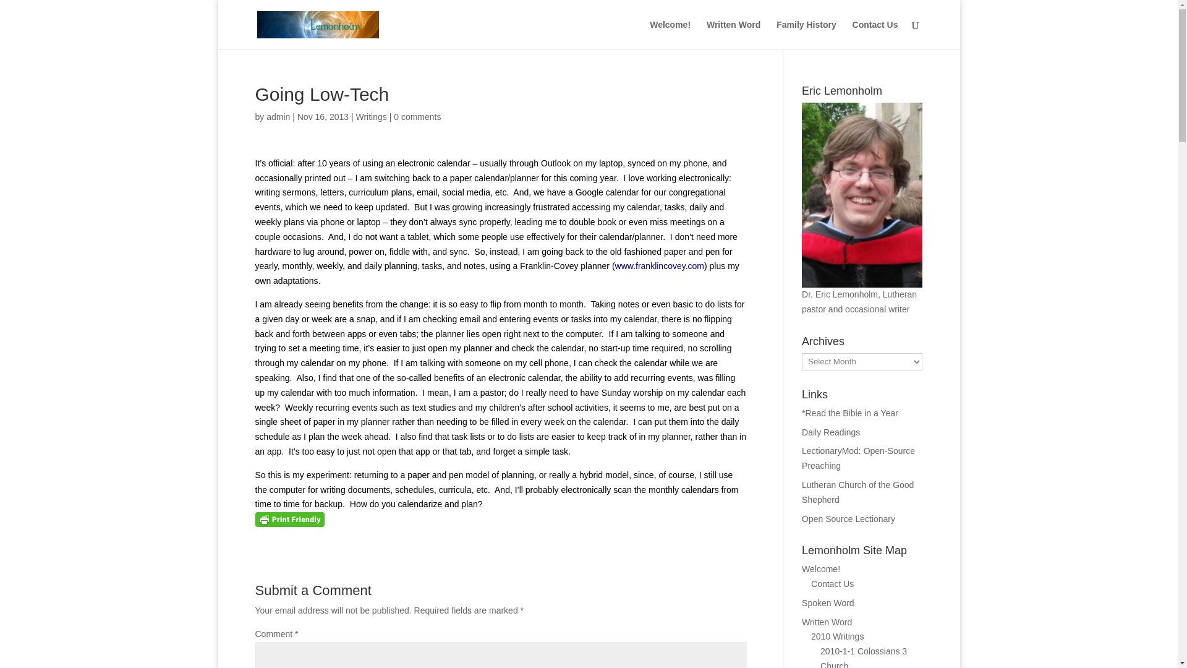 This screenshot has height=668, width=1187. I want to click on Open Source Lectionary, so click(848, 518).